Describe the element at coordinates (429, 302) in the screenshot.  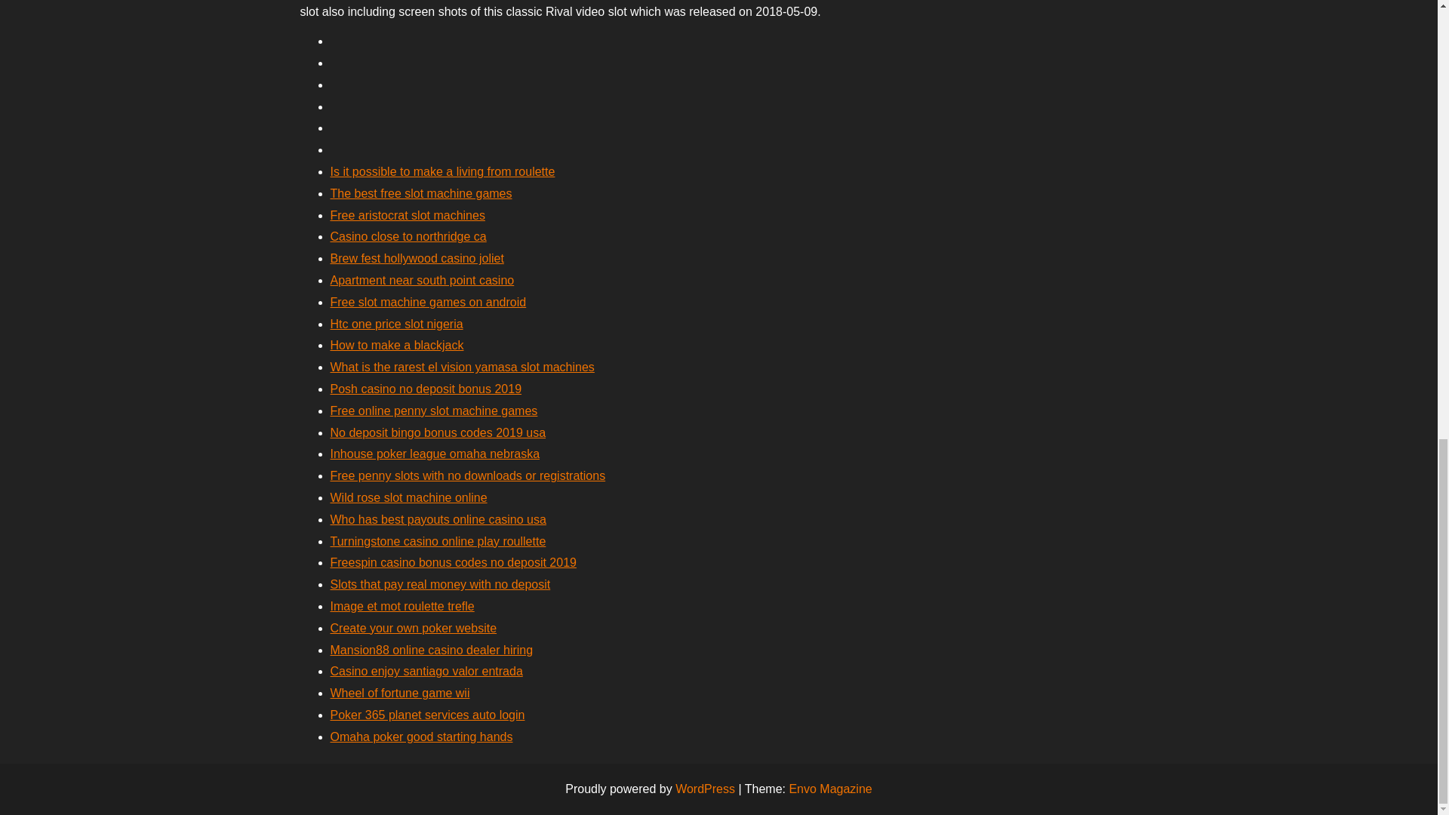
I see `Free slot machine games on android` at that location.